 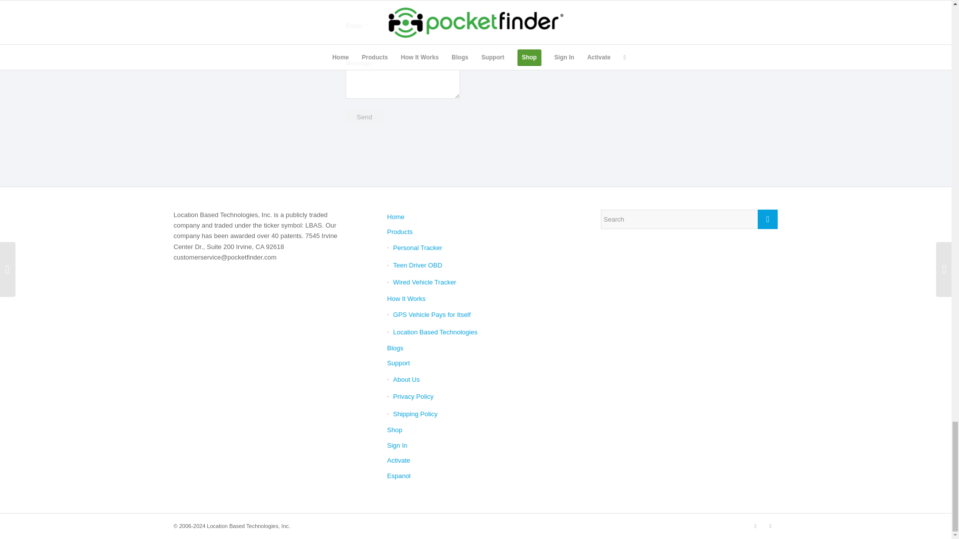 What do you see at coordinates (364, 117) in the screenshot?
I see `Send` at bounding box center [364, 117].